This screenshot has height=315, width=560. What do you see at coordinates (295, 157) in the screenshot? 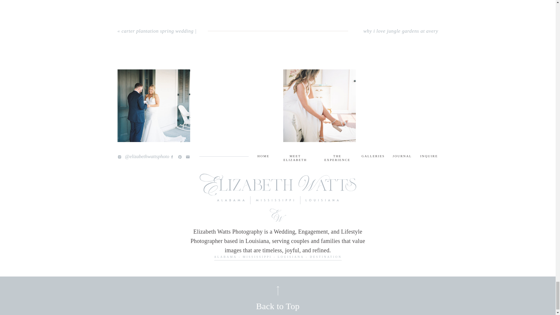
I see `MEET ELIZABETH` at bounding box center [295, 157].